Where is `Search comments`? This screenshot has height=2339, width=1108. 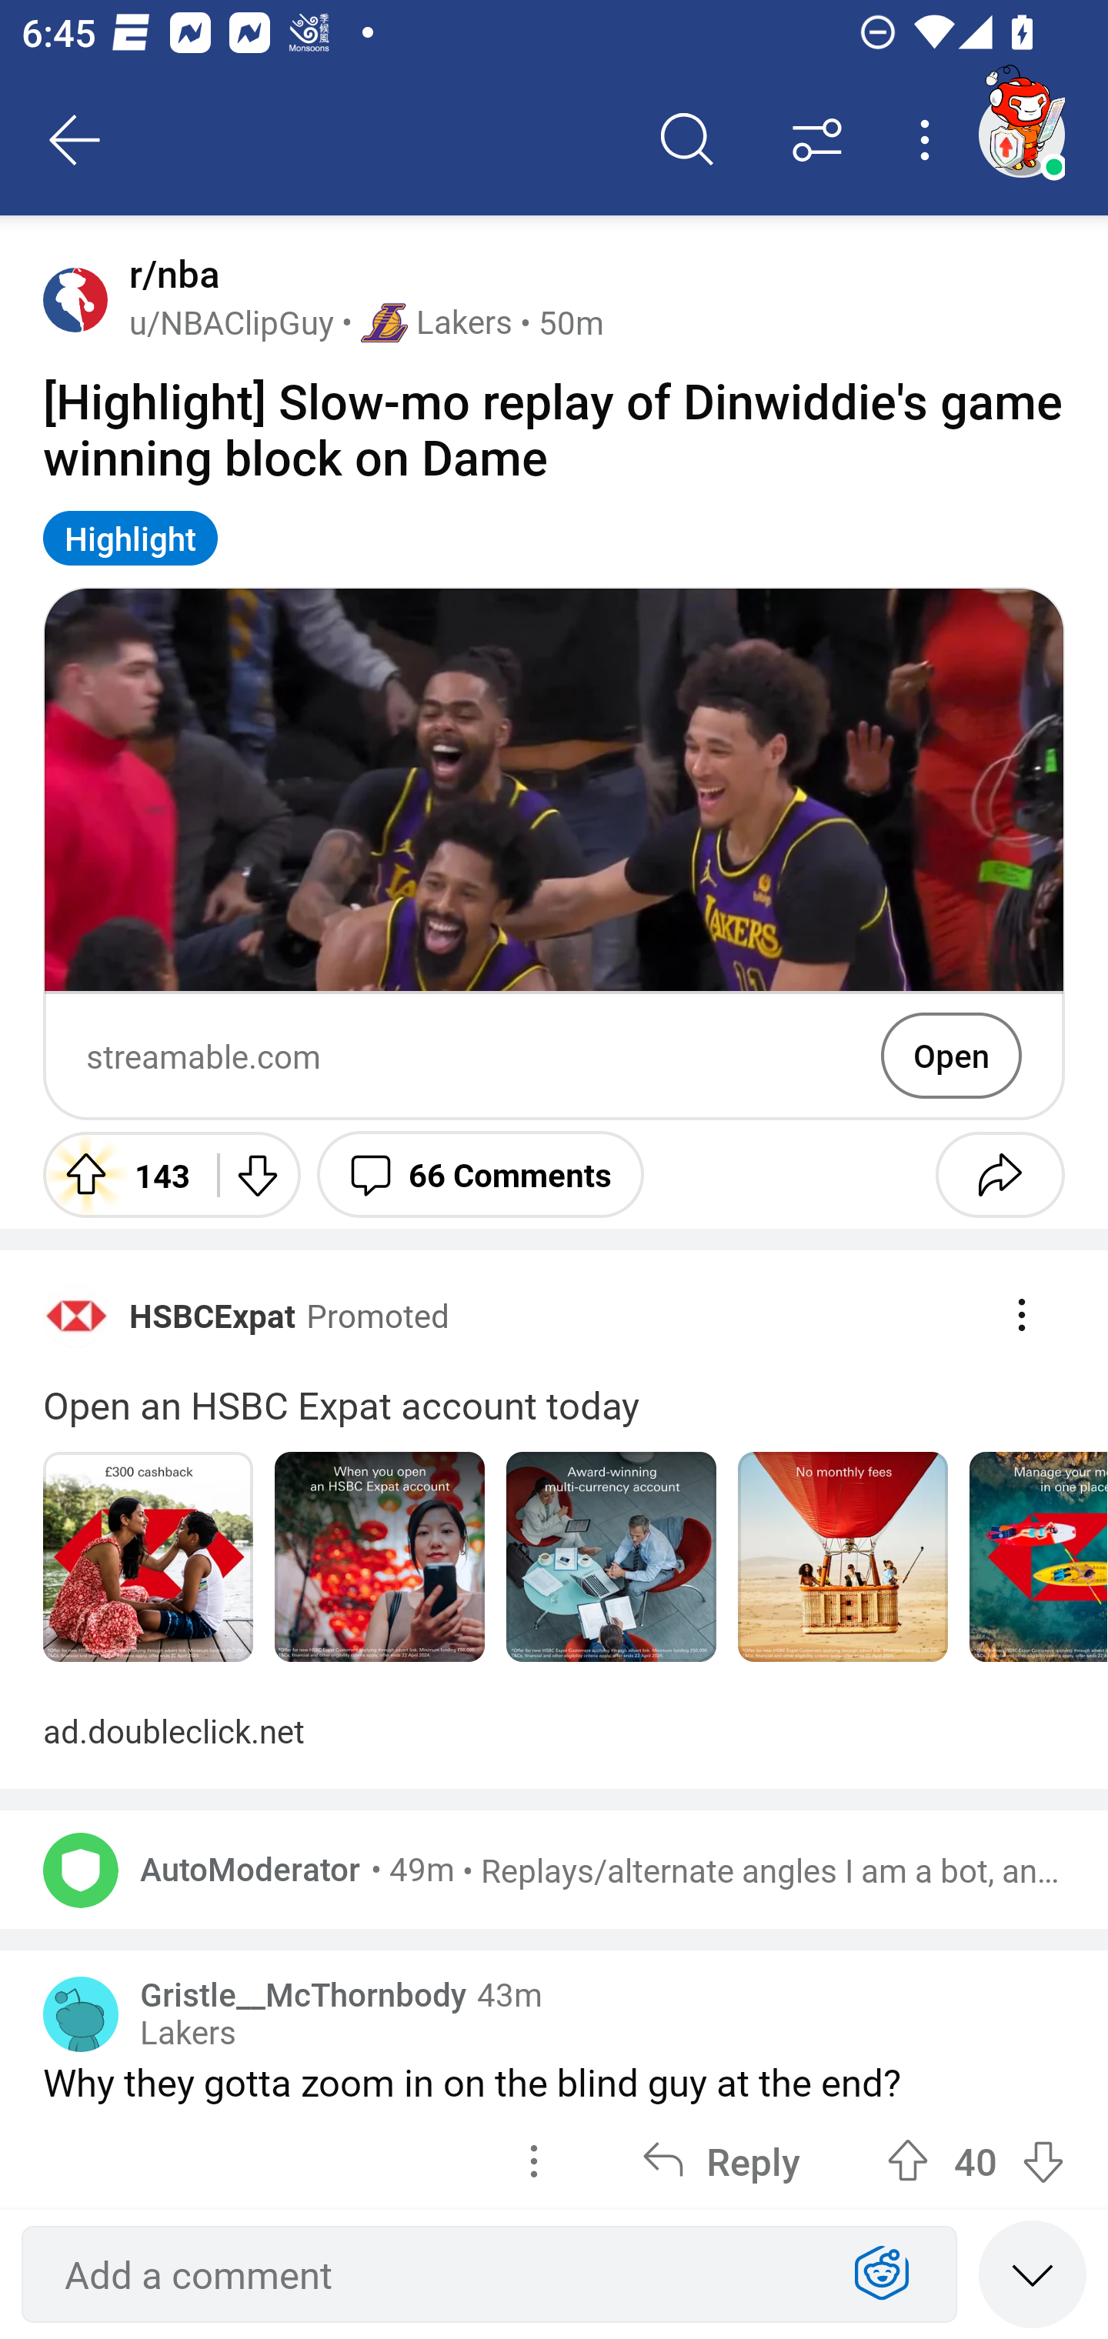
Search comments is located at coordinates (687, 140).